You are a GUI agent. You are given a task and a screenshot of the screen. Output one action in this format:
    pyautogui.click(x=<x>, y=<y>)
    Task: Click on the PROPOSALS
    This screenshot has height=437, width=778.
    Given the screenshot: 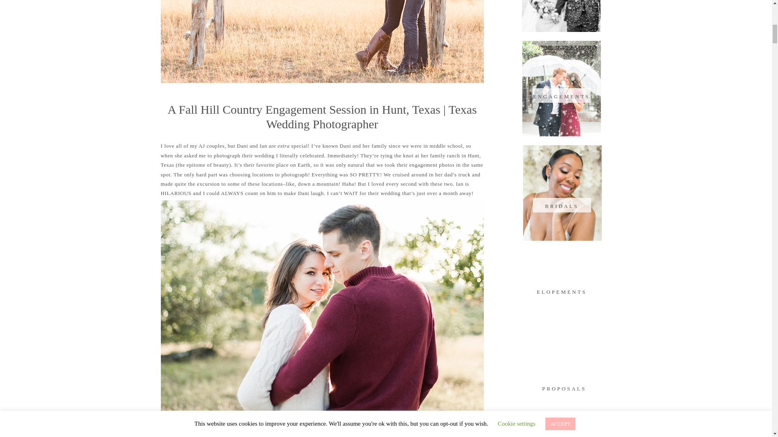 What is the action you would take?
    pyautogui.click(x=564, y=388)
    